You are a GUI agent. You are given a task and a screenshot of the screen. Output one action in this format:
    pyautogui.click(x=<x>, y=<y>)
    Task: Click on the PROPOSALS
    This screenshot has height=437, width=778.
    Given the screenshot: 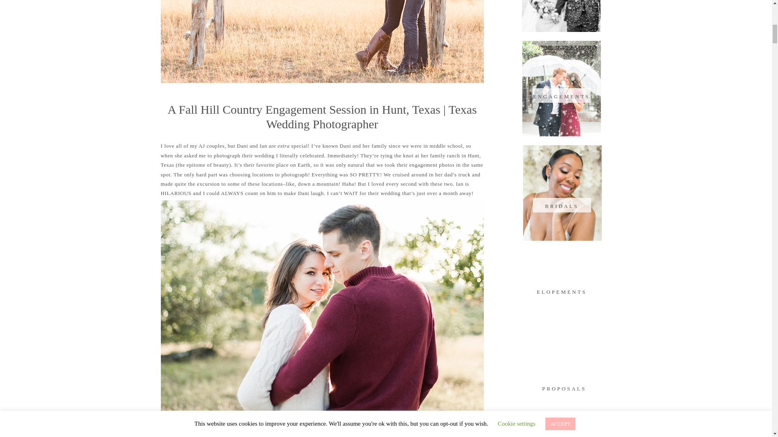 What is the action you would take?
    pyautogui.click(x=564, y=388)
    